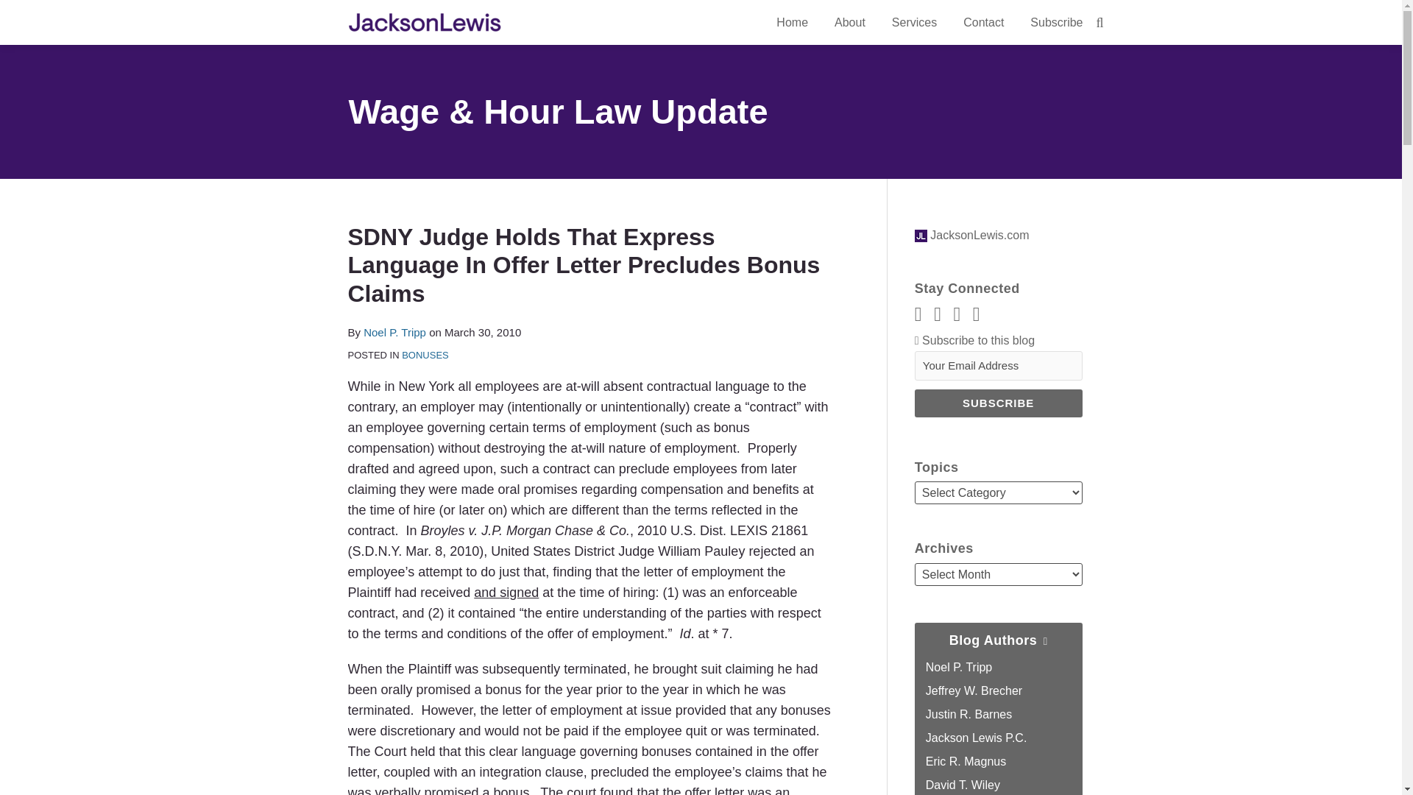  Describe the element at coordinates (792, 23) in the screenshot. I see `Home` at that location.